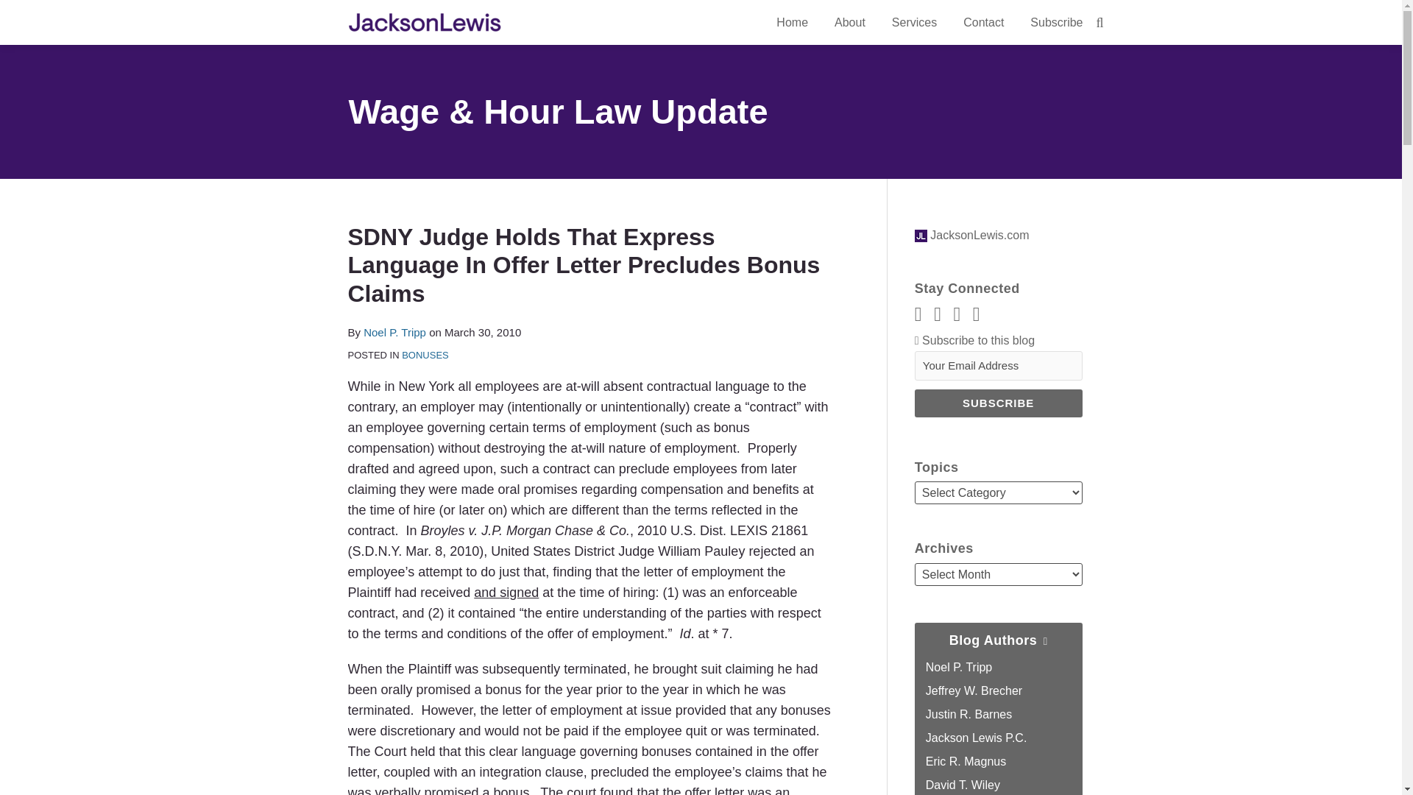  Describe the element at coordinates (792, 23) in the screenshot. I see `Home` at that location.